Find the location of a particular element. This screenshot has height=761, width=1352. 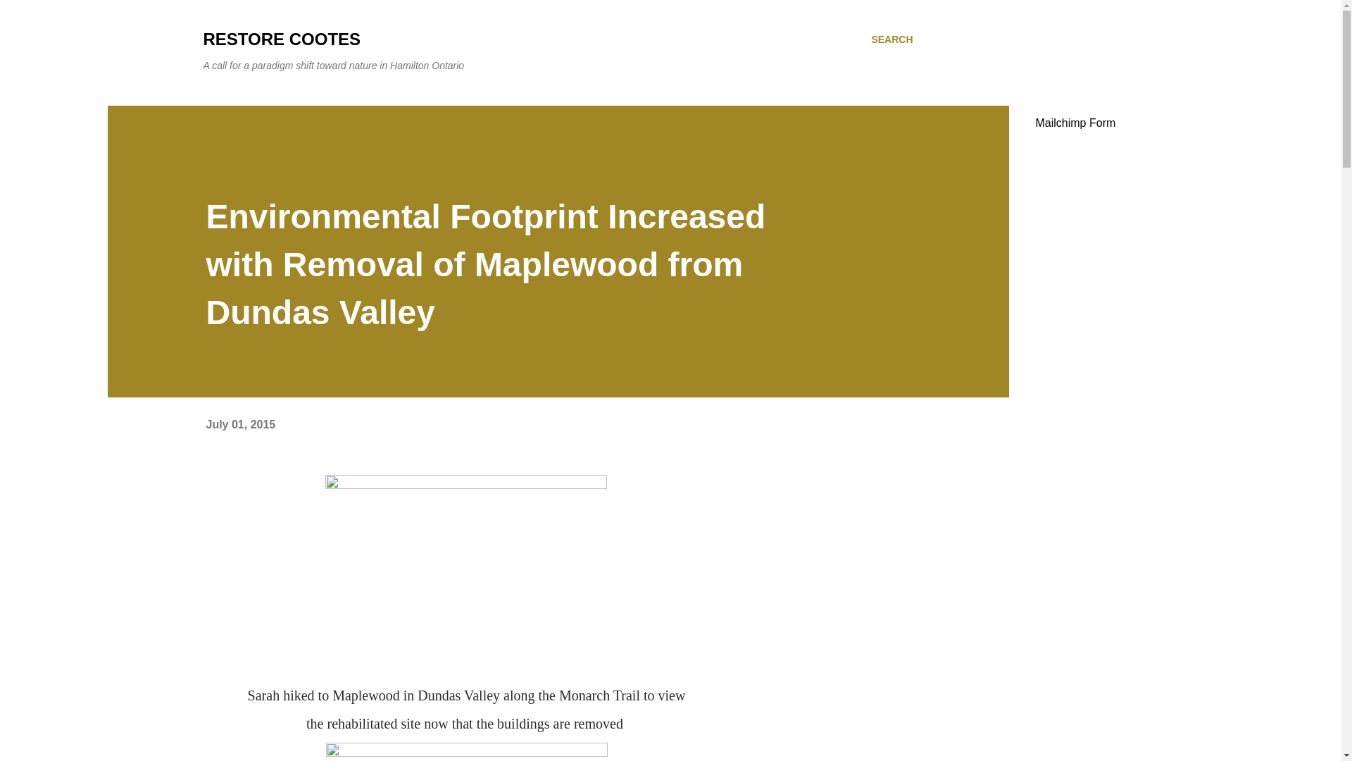

RESTORE COOTES is located at coordinates (282, 39).